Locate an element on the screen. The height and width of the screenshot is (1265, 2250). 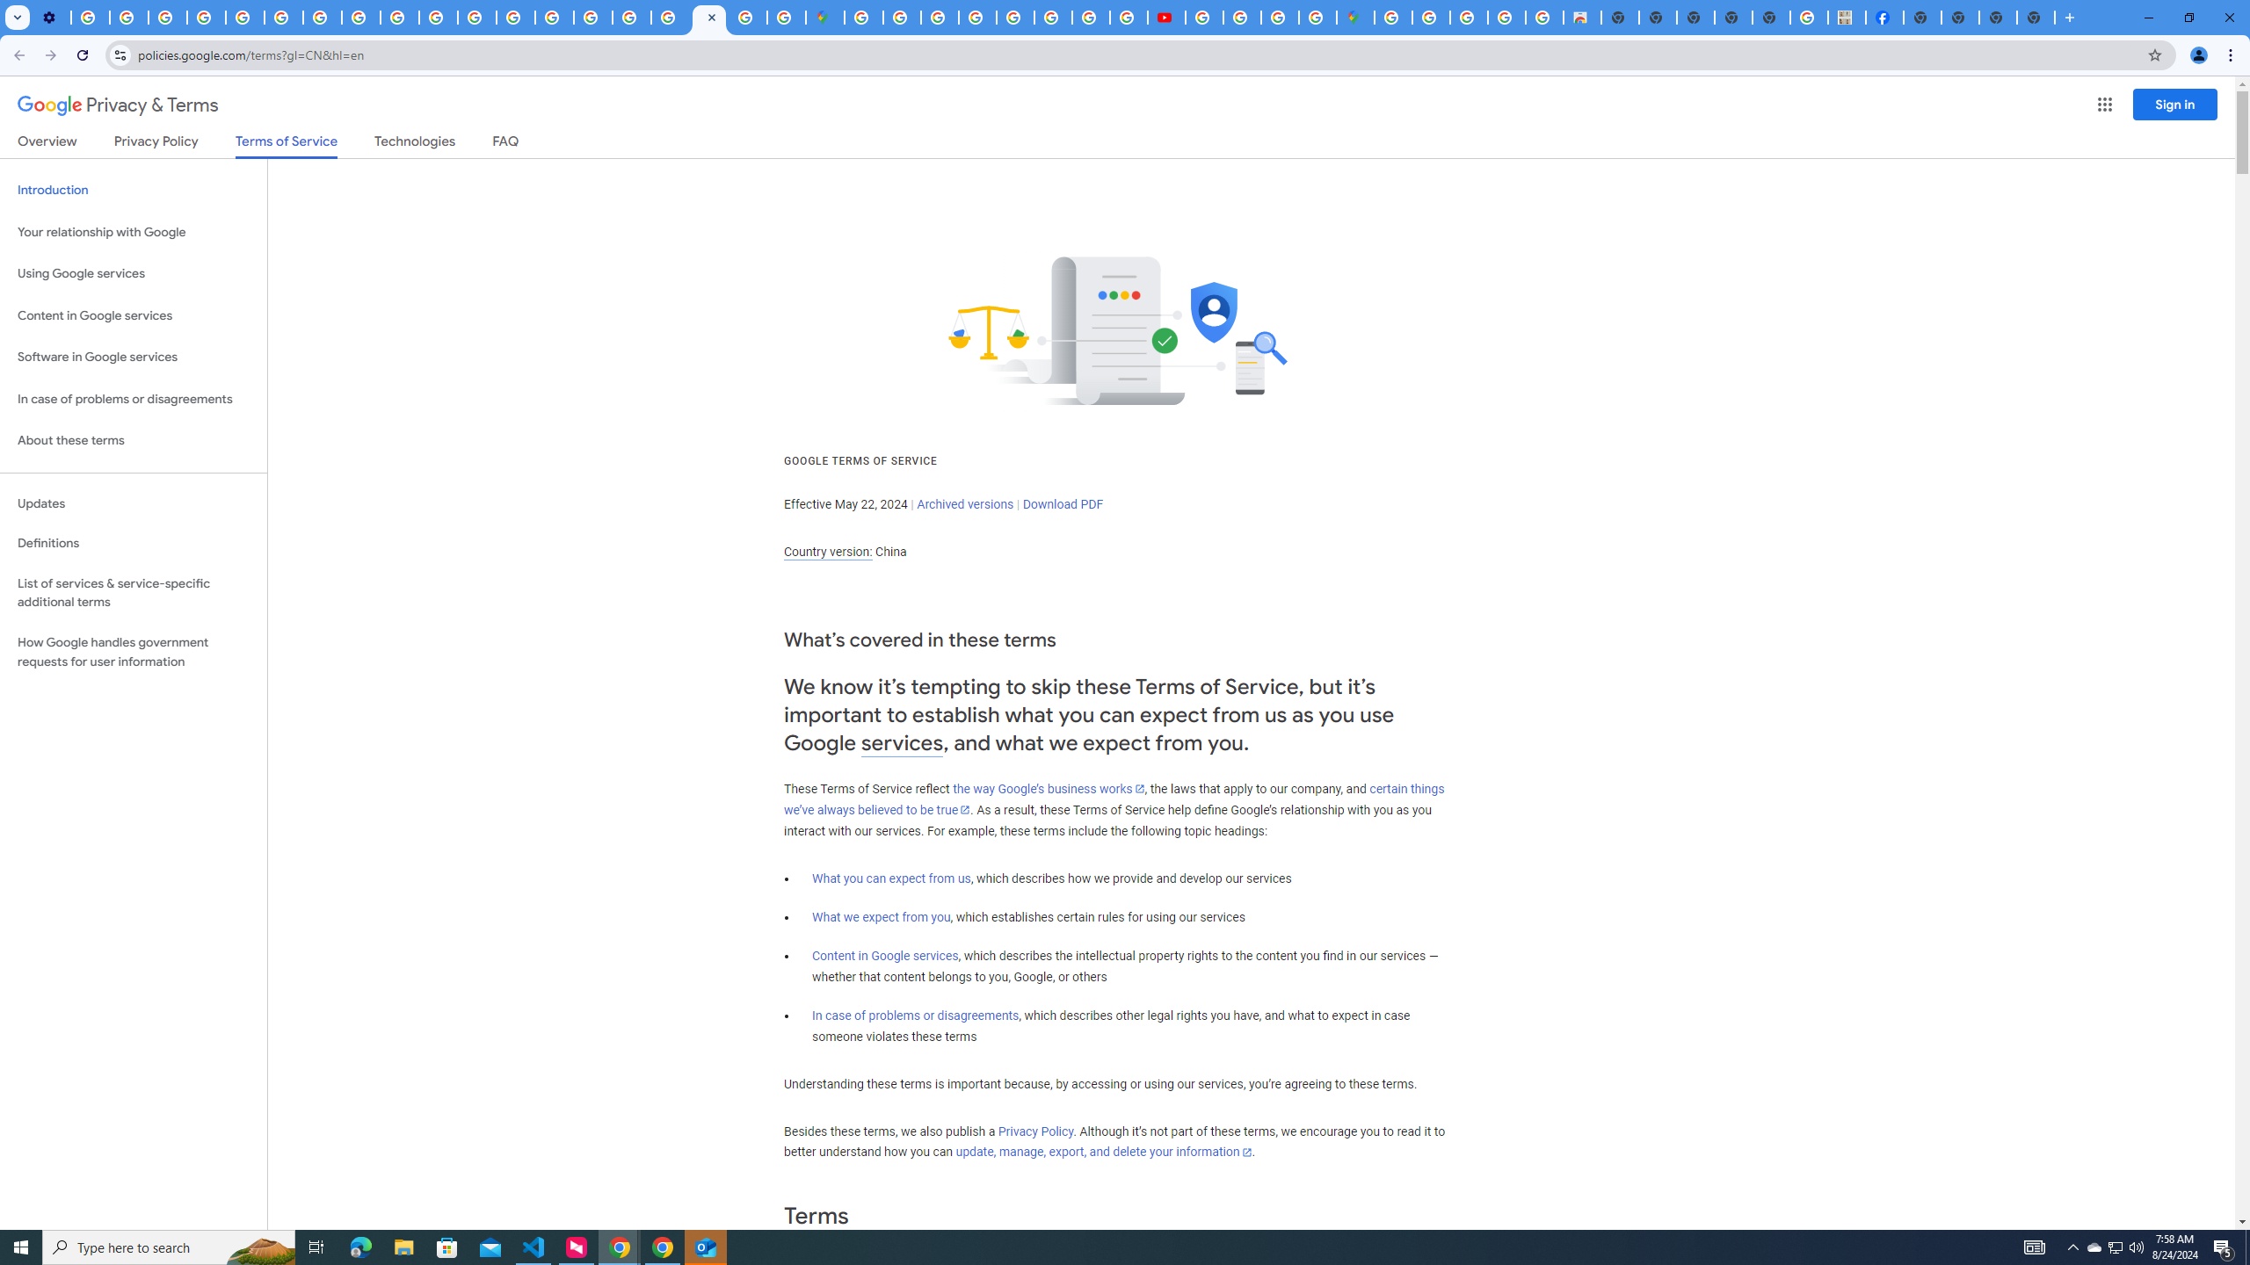
Miley Cyrus | Facebook is located at coordinates (1885, 18).